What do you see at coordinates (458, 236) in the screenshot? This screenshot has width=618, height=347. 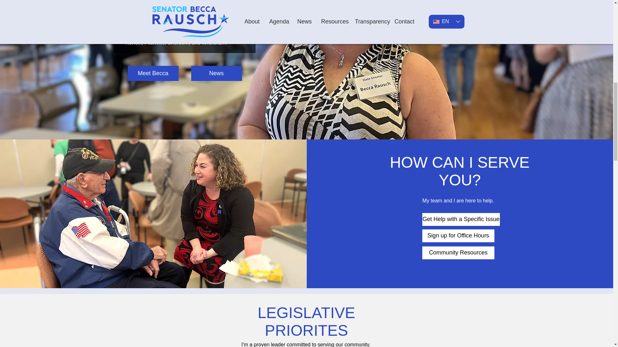 I see `Sign up for Office Hours` at bounding box center [458, 236].